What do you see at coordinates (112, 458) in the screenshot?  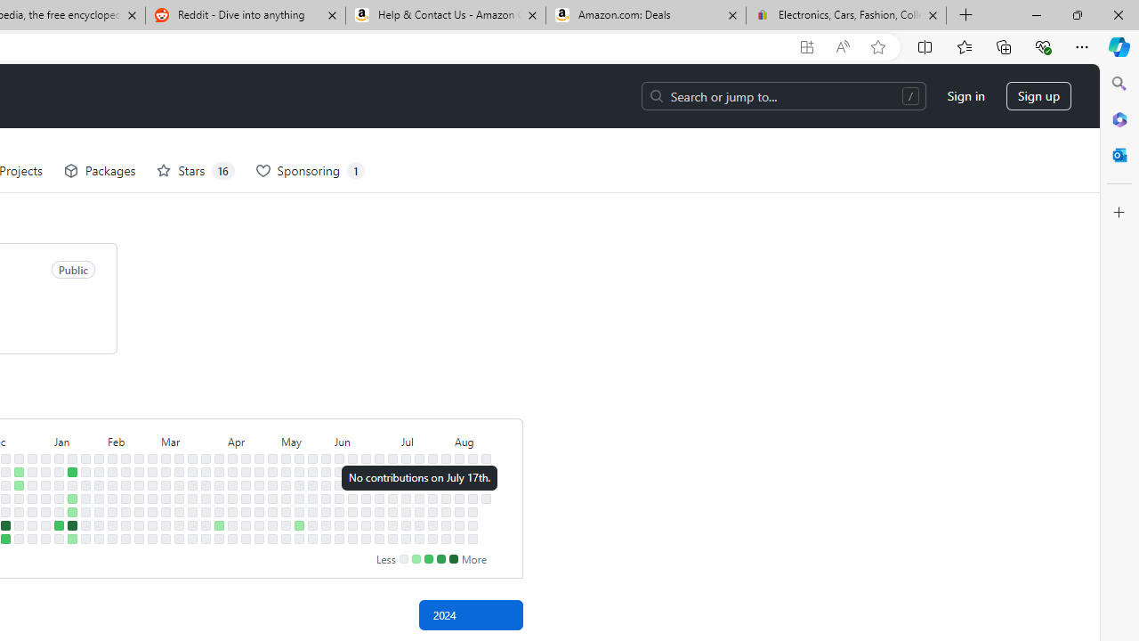 I see `No contributions on February 4th.` at bounding box center [112, 458].